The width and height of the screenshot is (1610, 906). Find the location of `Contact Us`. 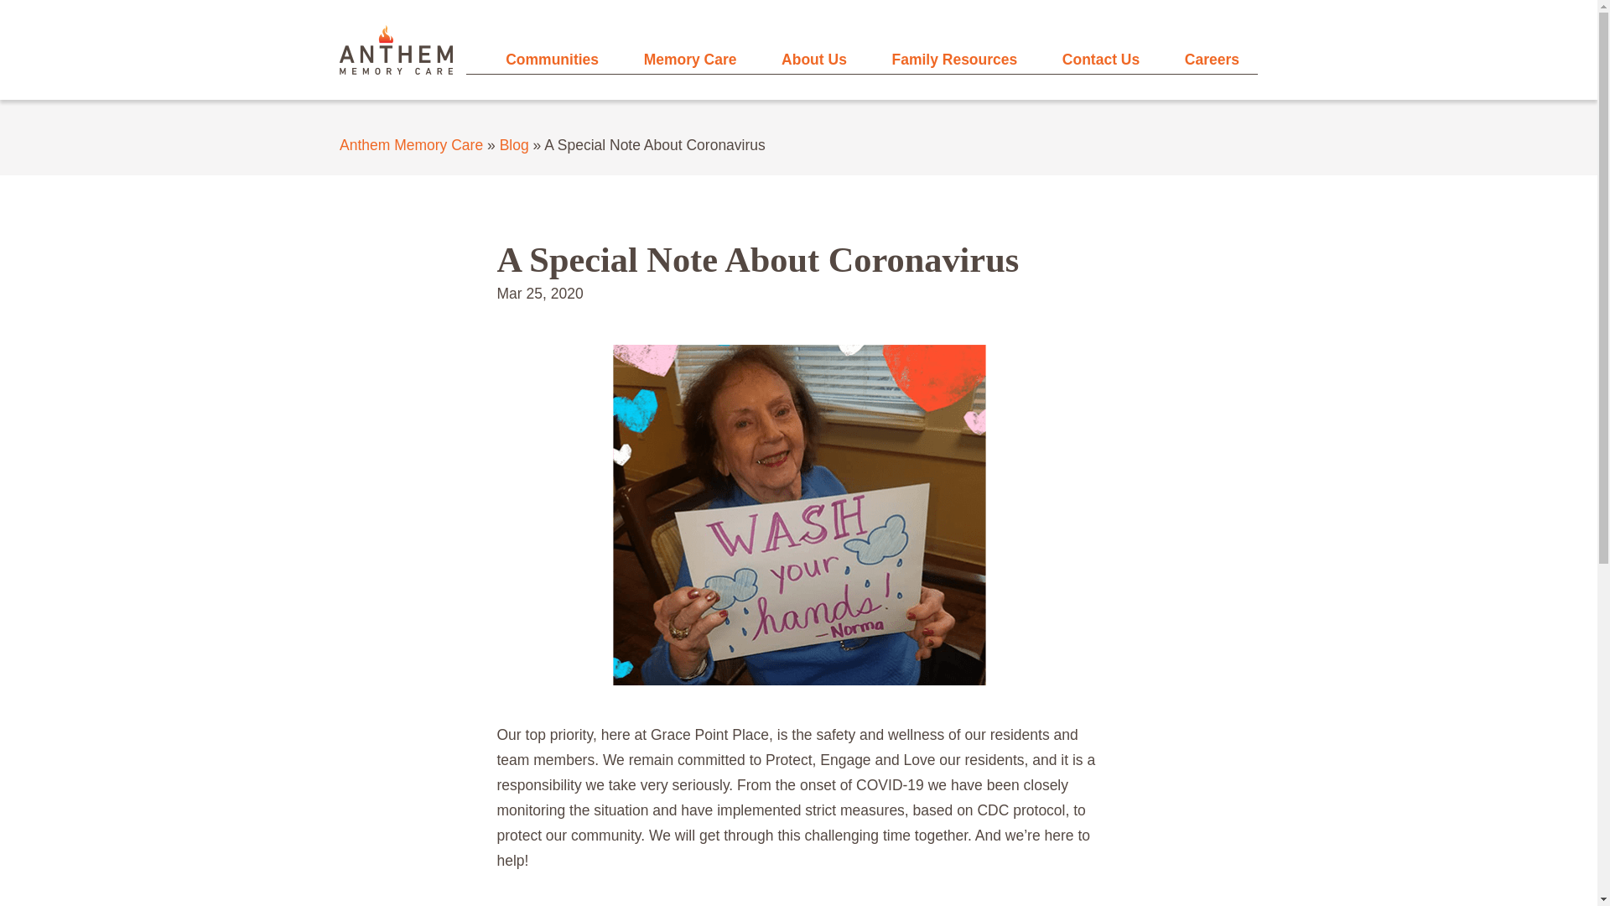

Contact Us is located at coordinates (1101, 60).